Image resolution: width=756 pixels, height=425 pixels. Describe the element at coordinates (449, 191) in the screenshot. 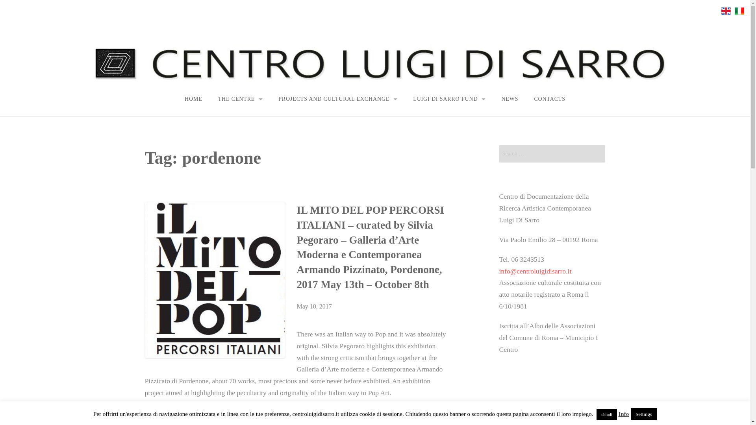

I see `HISTORICAL ARCHIVE` at that location.